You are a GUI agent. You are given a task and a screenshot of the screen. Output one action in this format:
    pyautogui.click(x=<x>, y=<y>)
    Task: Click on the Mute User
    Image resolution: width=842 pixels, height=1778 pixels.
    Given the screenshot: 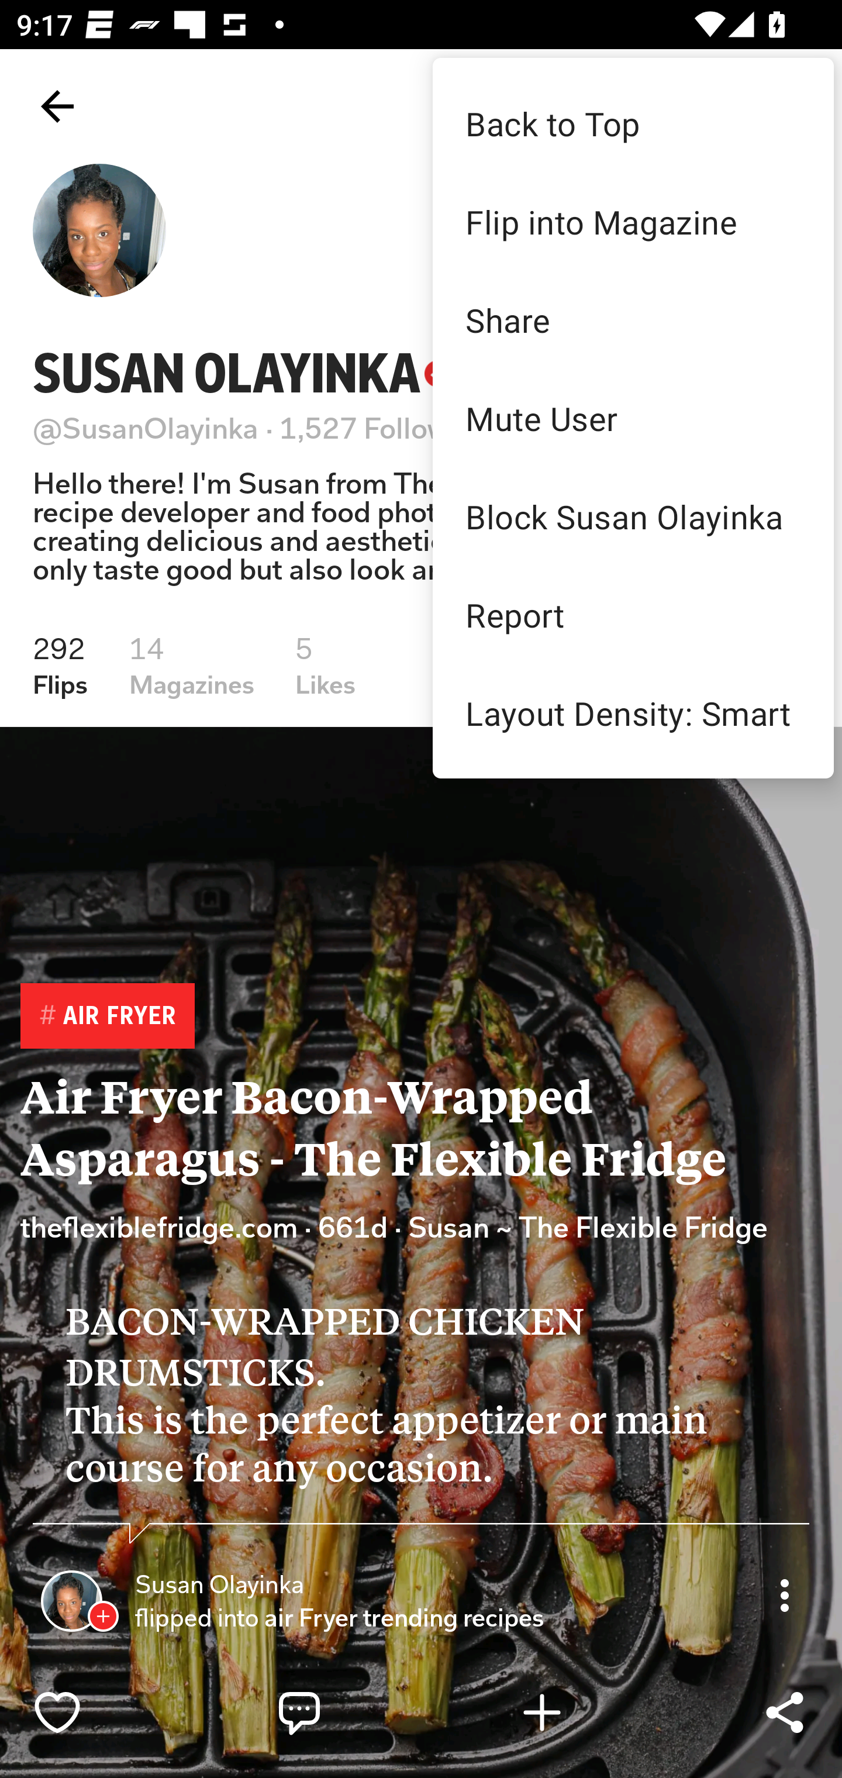 What is the action you would take?
    pyautogui.click(x=633, y=419)
    